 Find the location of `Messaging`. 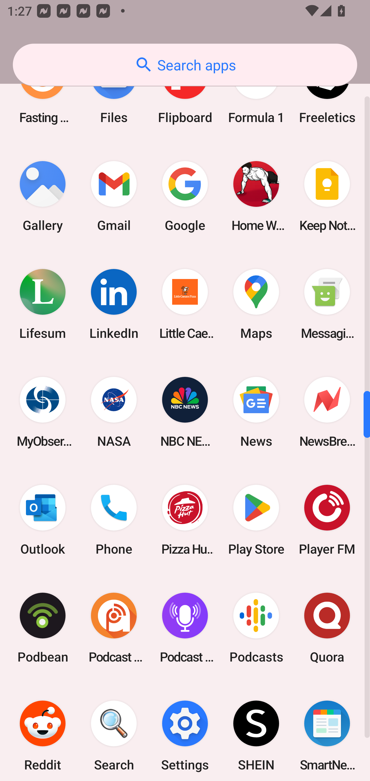

Messaging is located at coordinates (327, 304).